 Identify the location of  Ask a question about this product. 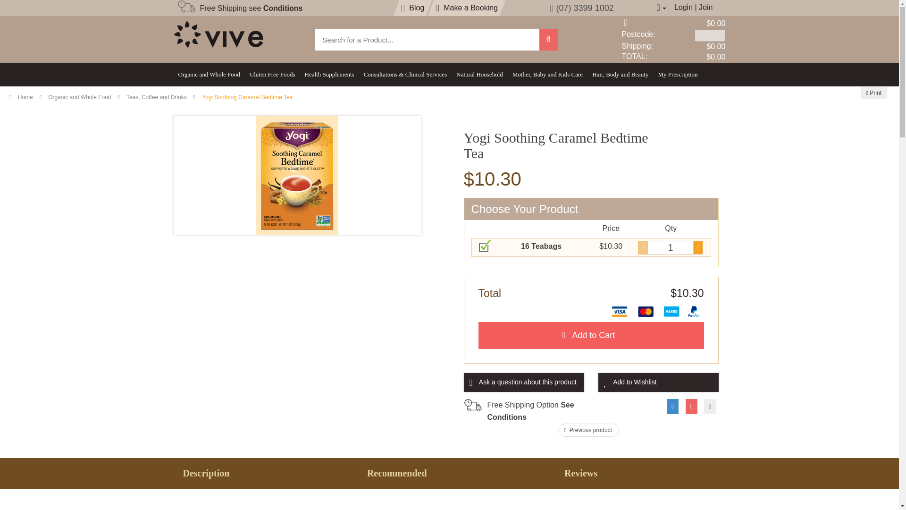
(523, 382).